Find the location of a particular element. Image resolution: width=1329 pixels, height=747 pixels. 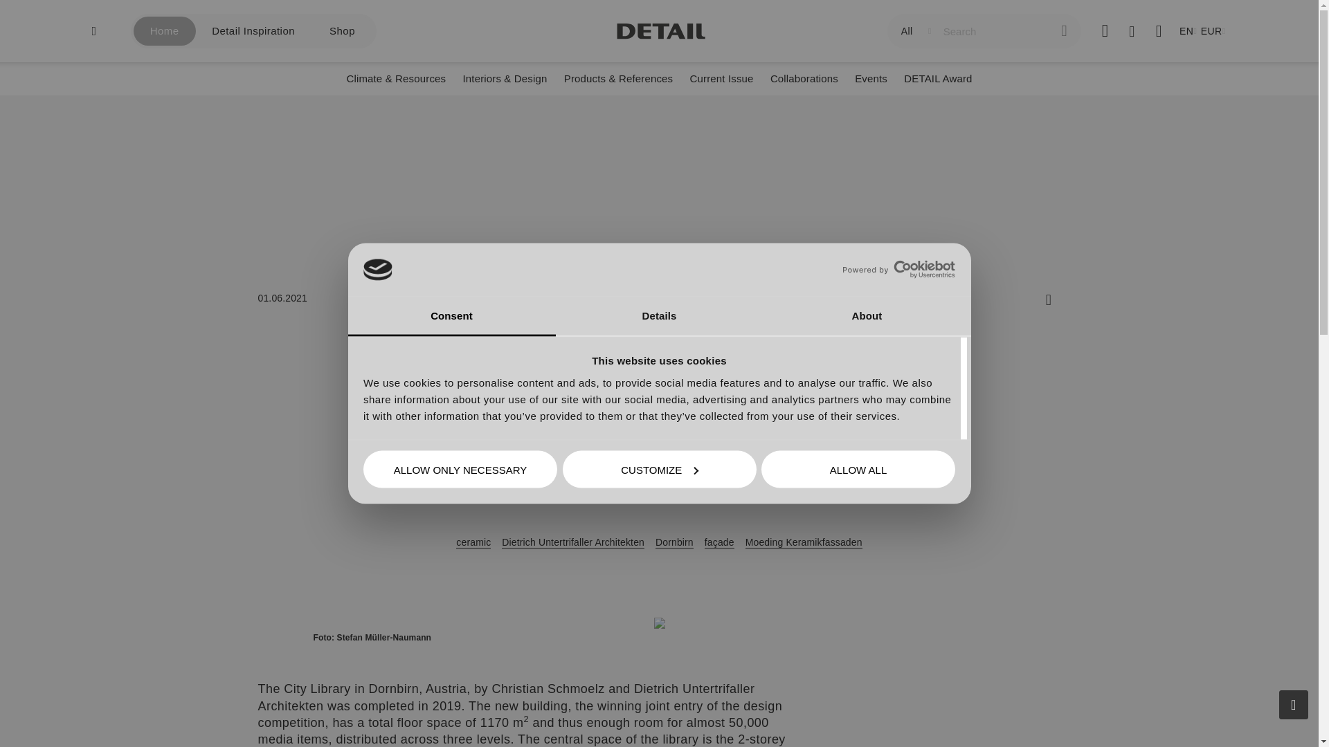

About is located at coordinates (867, 316).